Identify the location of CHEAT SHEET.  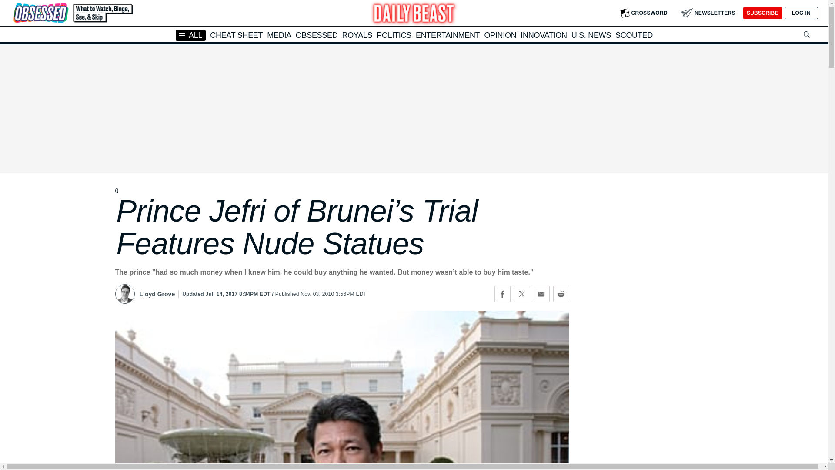
(237, 35).